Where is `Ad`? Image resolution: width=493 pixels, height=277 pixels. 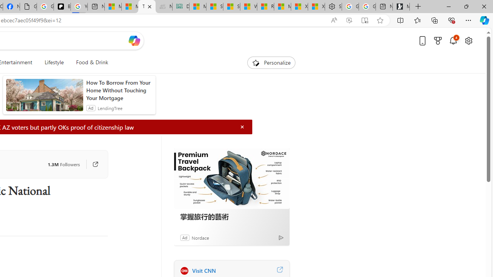
Ad is located at coordinates (184, 237).